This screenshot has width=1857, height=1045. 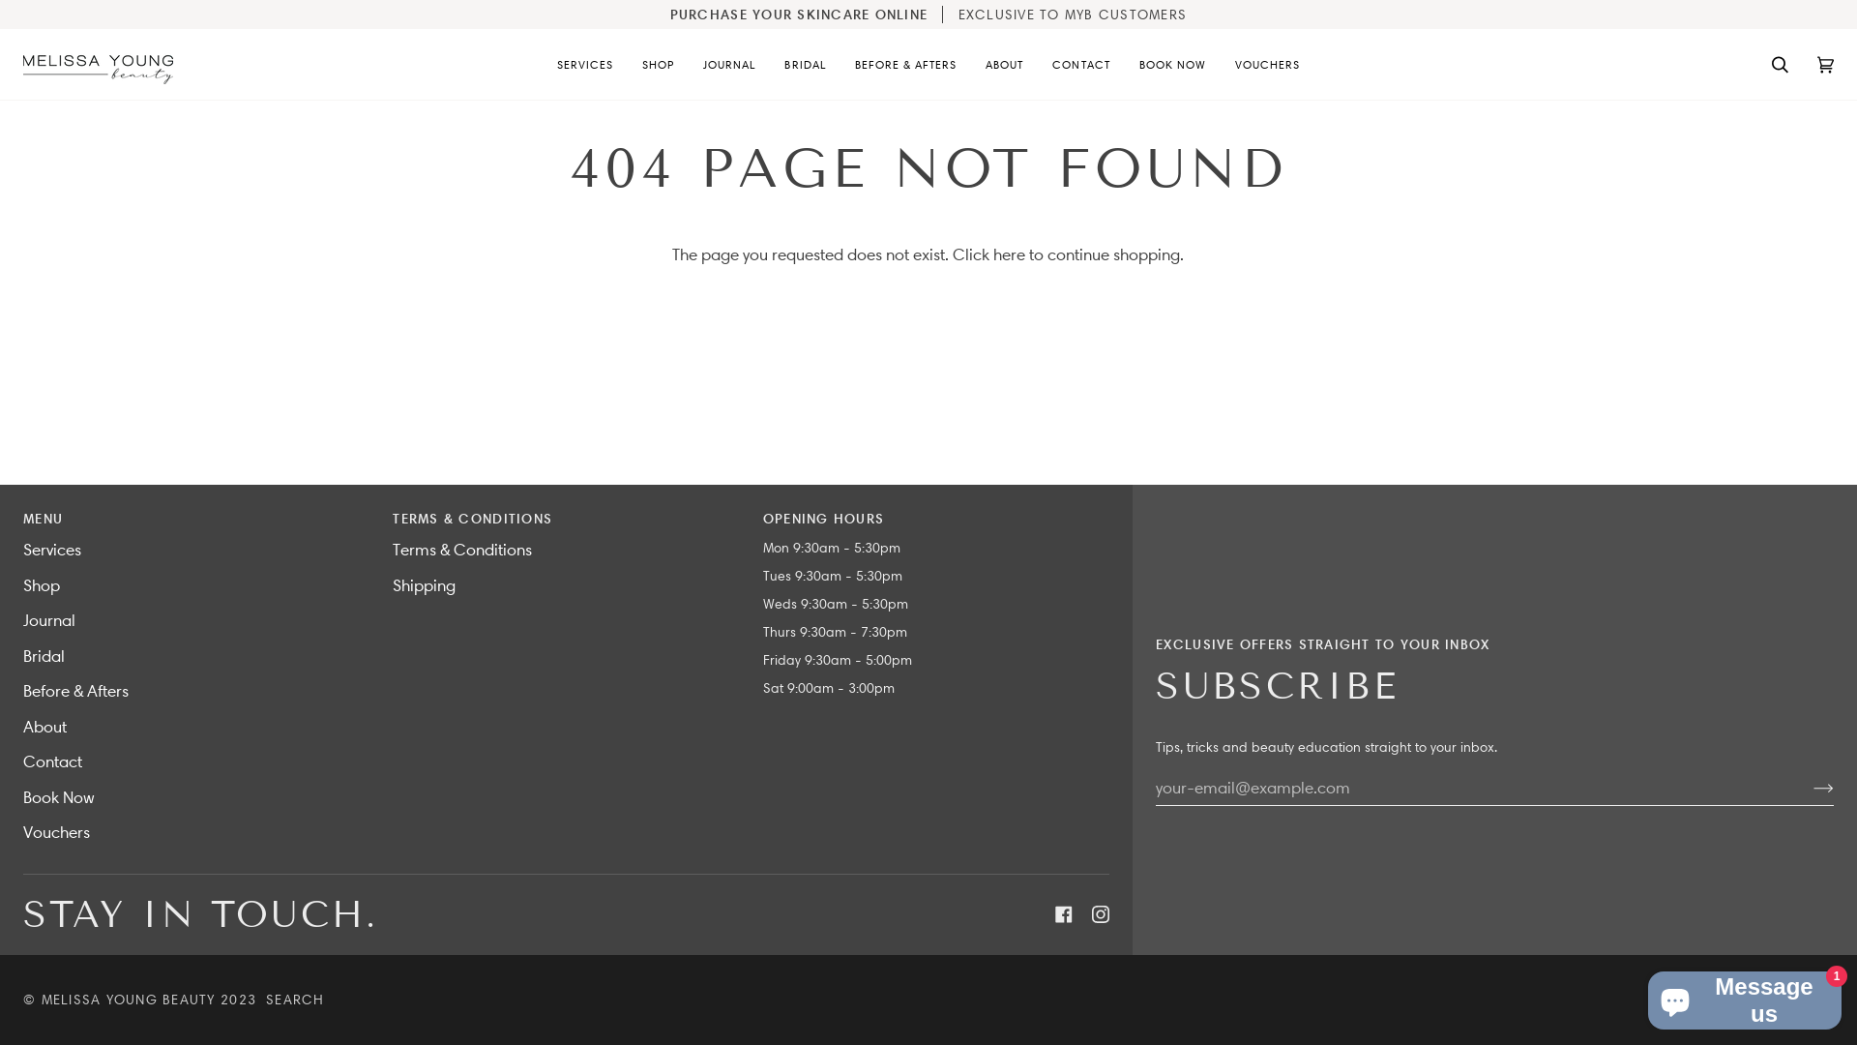 I want to click on Shop, so click(x=42, y=584).